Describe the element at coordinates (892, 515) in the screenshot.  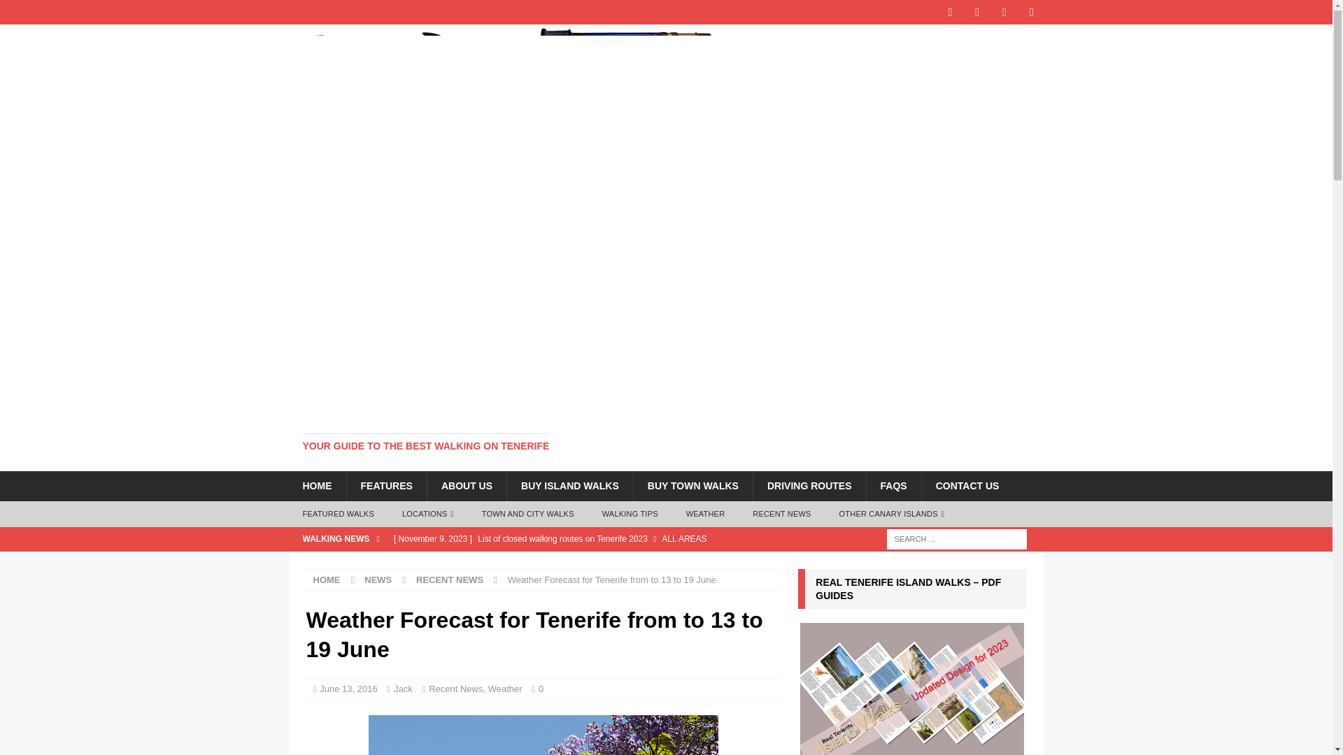
I see `OTHER CANARY ISLANDS` at that location.